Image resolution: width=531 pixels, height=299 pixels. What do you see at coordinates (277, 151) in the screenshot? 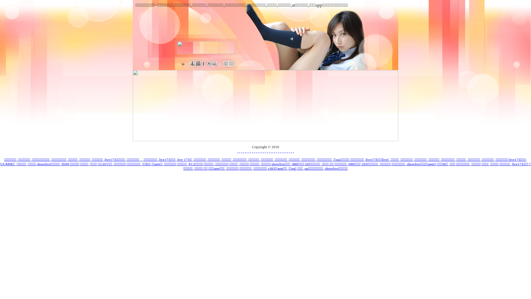
I see `.` at bounding box center [277, 151].